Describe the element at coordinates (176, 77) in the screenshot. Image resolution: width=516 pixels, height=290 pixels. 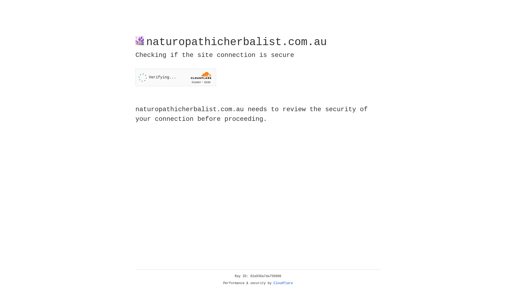
I see `Widget containing a Cloudflare security challenge` at that location.